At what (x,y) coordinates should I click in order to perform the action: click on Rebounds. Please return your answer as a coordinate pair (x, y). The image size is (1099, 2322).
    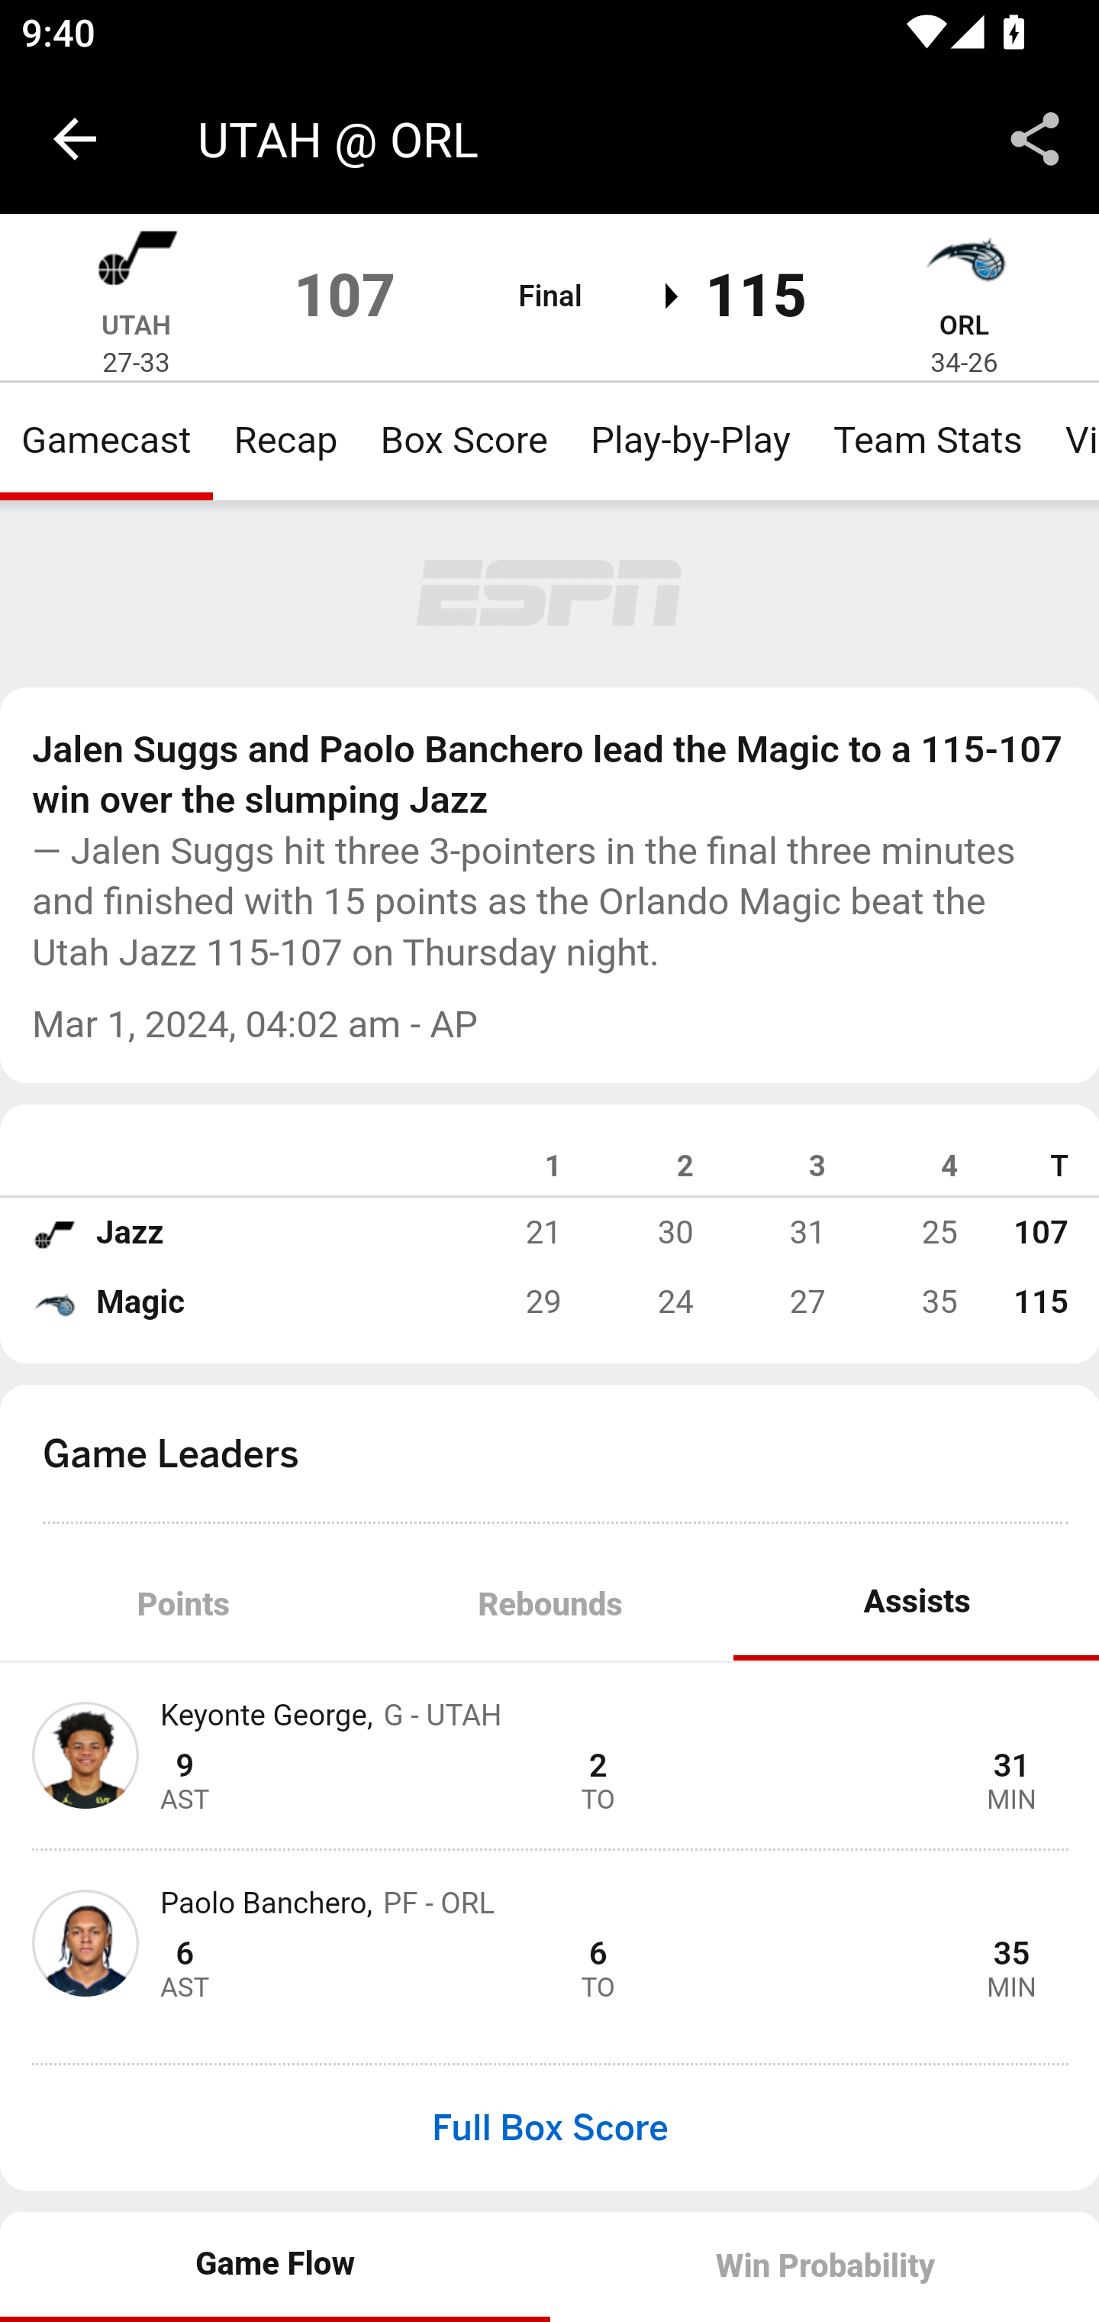
    Looking at the image, I should click on (549, 1606).